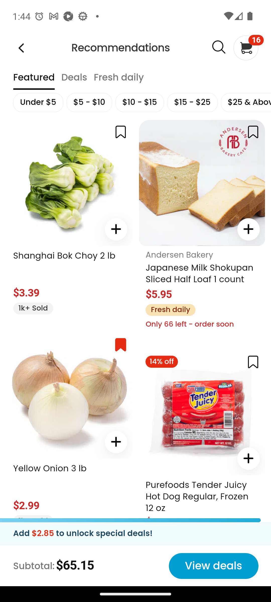 The height and width of the screenshot is (602, 271). Describe the element at coordinates (253, 361) in the screenshot. I see `` at that location.